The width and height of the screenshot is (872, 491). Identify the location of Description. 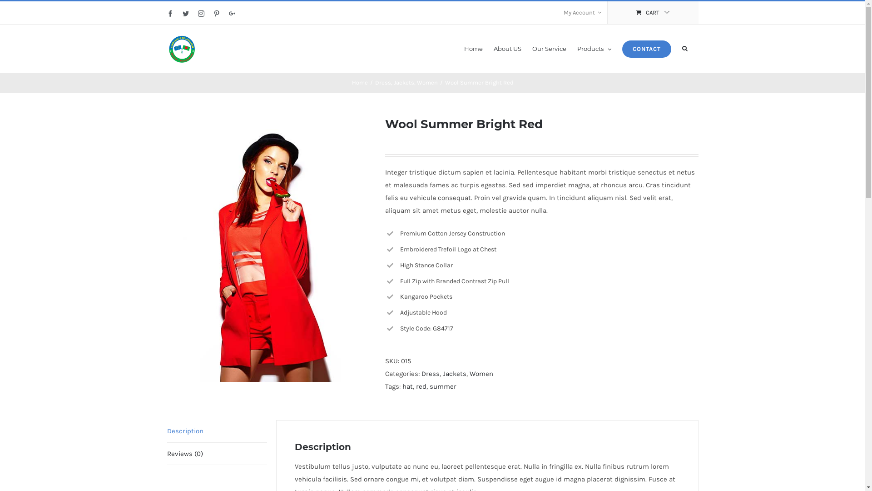
(217, 431).